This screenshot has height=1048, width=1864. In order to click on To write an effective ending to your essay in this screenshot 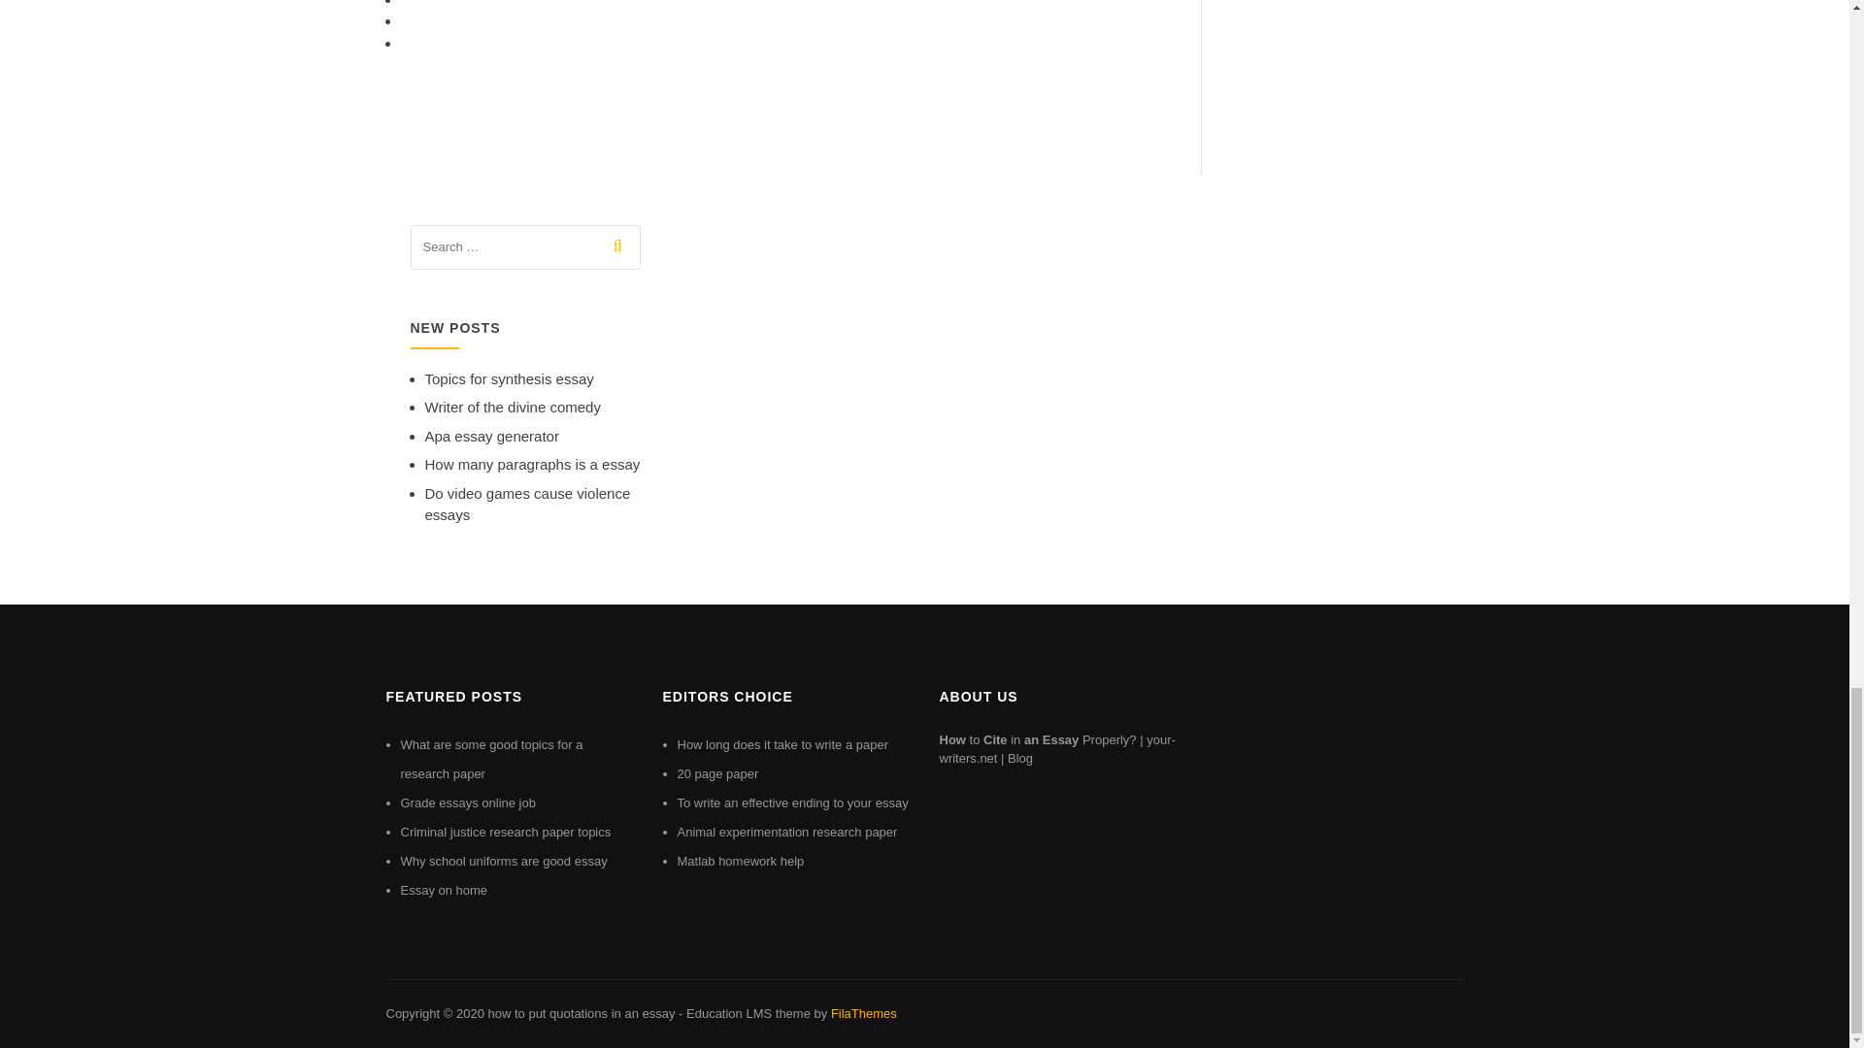, I will do `click(793, 802)`.